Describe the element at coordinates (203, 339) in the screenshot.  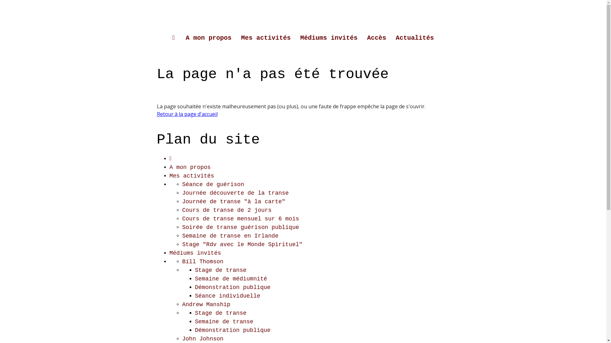
I see `John Johnson` at that location.